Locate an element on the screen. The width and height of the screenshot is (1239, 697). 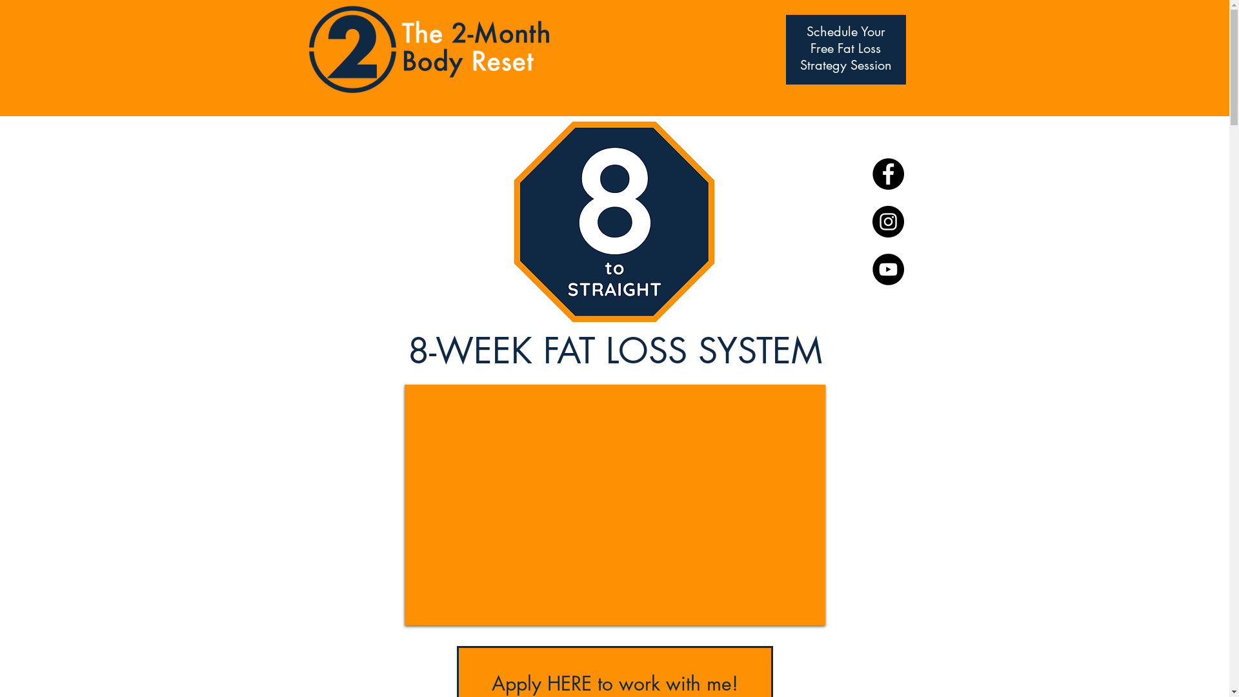
External Vimeo is located at coordinates (615, 505).